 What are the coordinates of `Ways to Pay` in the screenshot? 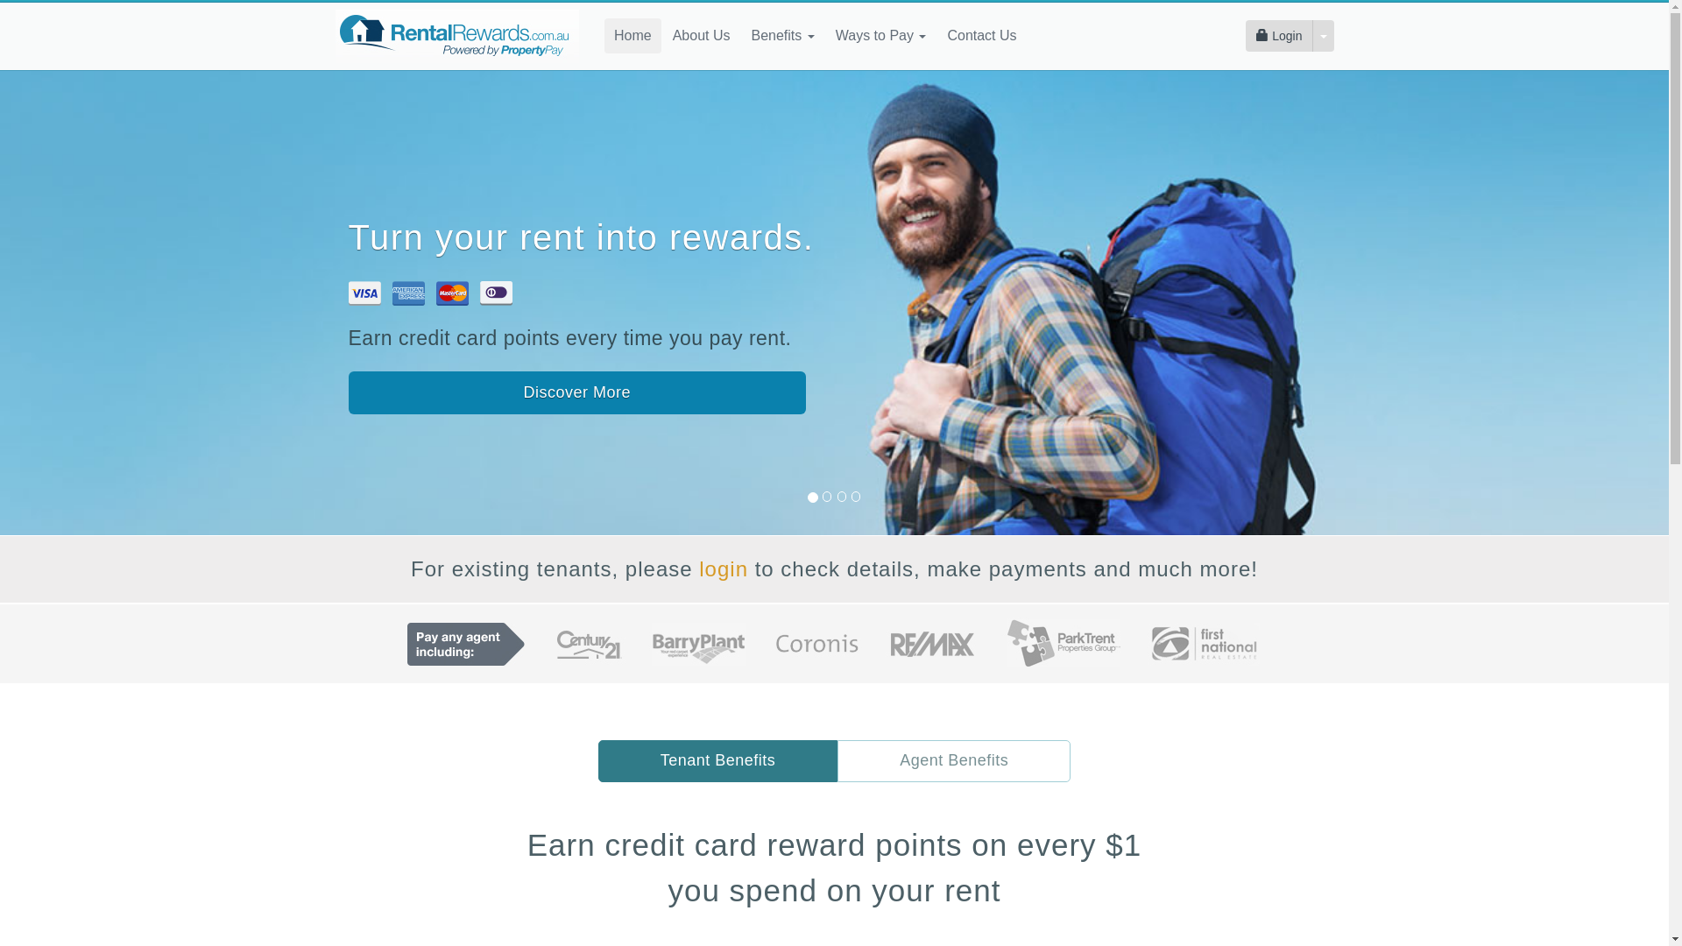 It's located at (881, 36).